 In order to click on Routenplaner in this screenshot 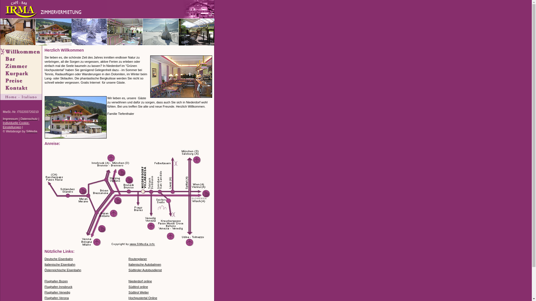, I will do `click(138, 259)`.